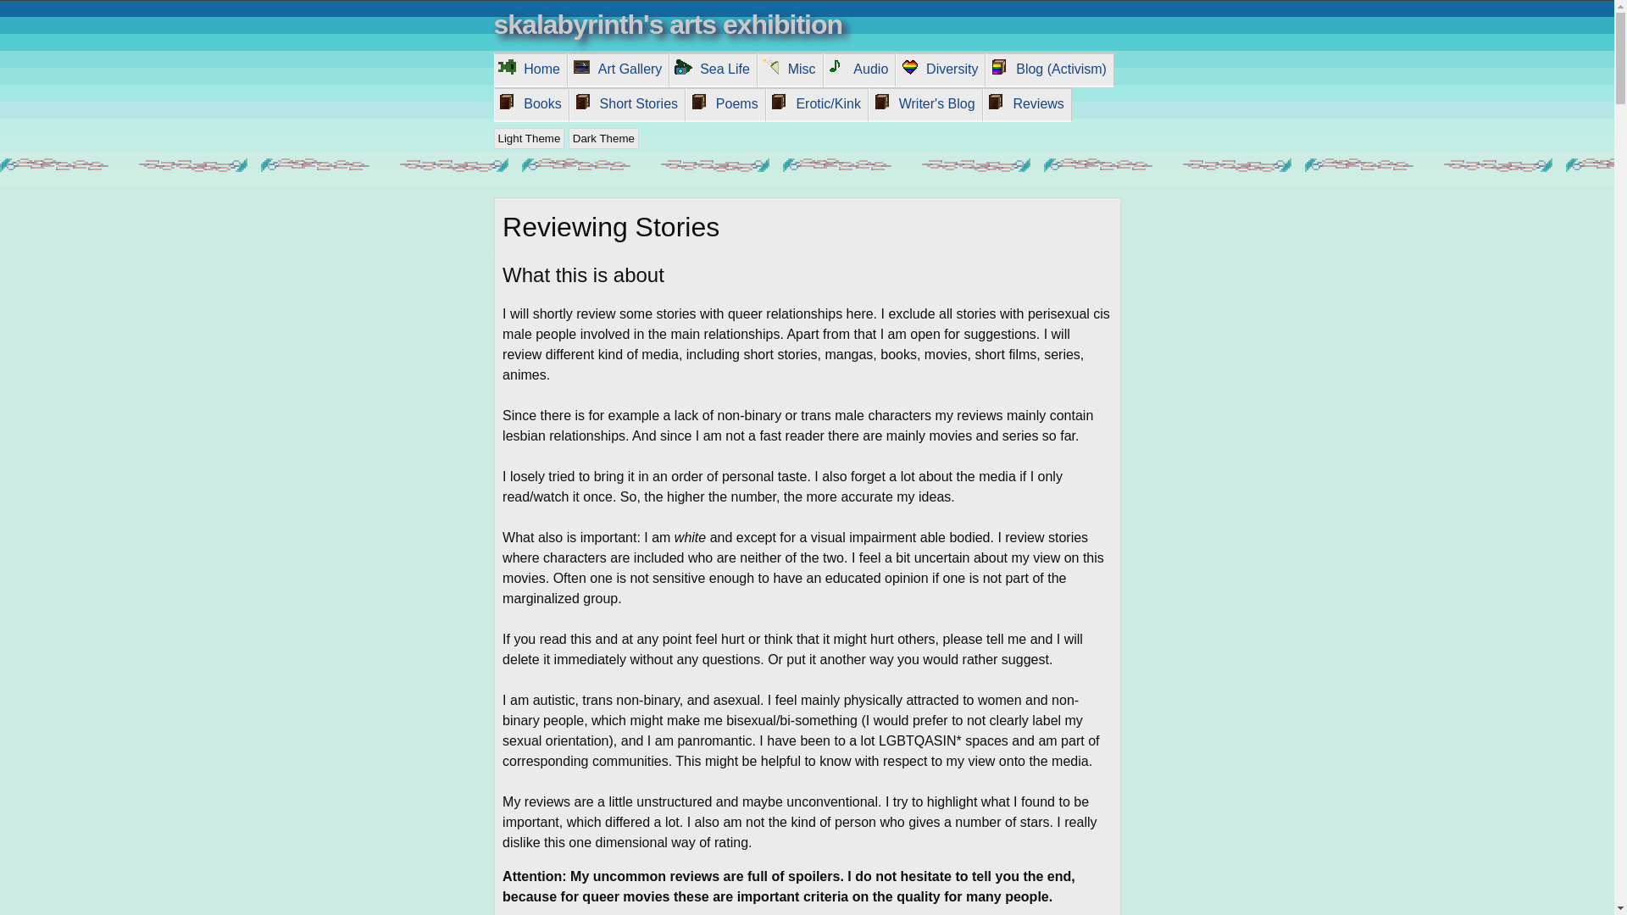  Describe the element at coordinates (617, 69) in the screenshot. I see `Art Gallery` at that location.